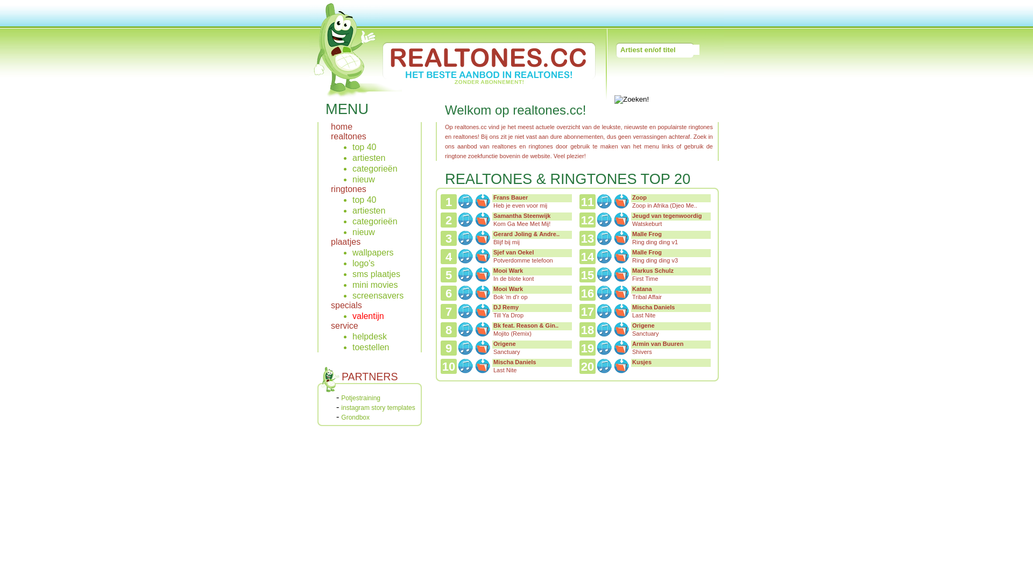 The image size is (1033, 581). Describe the element at coordinates (345, 242) in the screenshot. I see `plaatjes` at that location.